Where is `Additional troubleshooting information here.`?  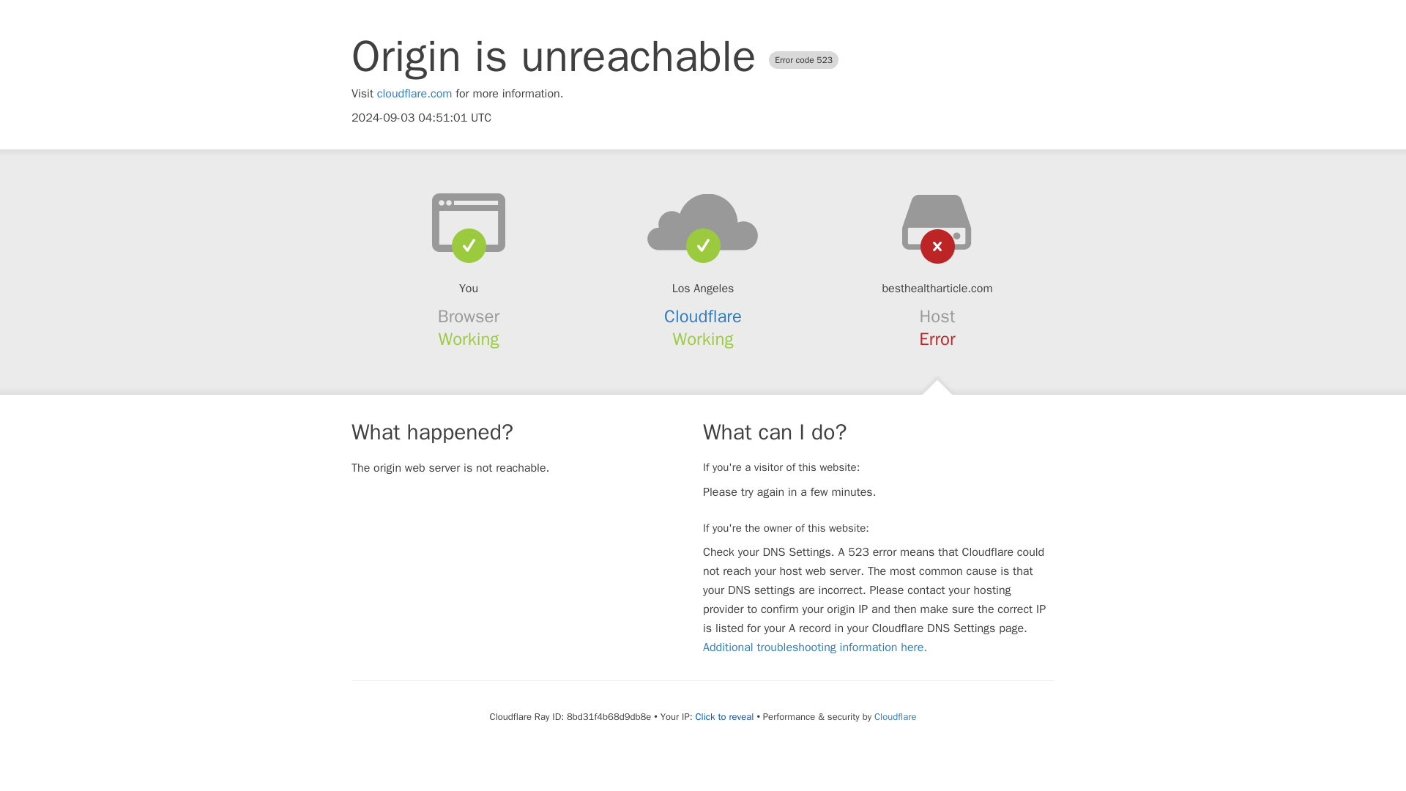
Additional troubleshooting information here. is located at coordinates (814, 647).